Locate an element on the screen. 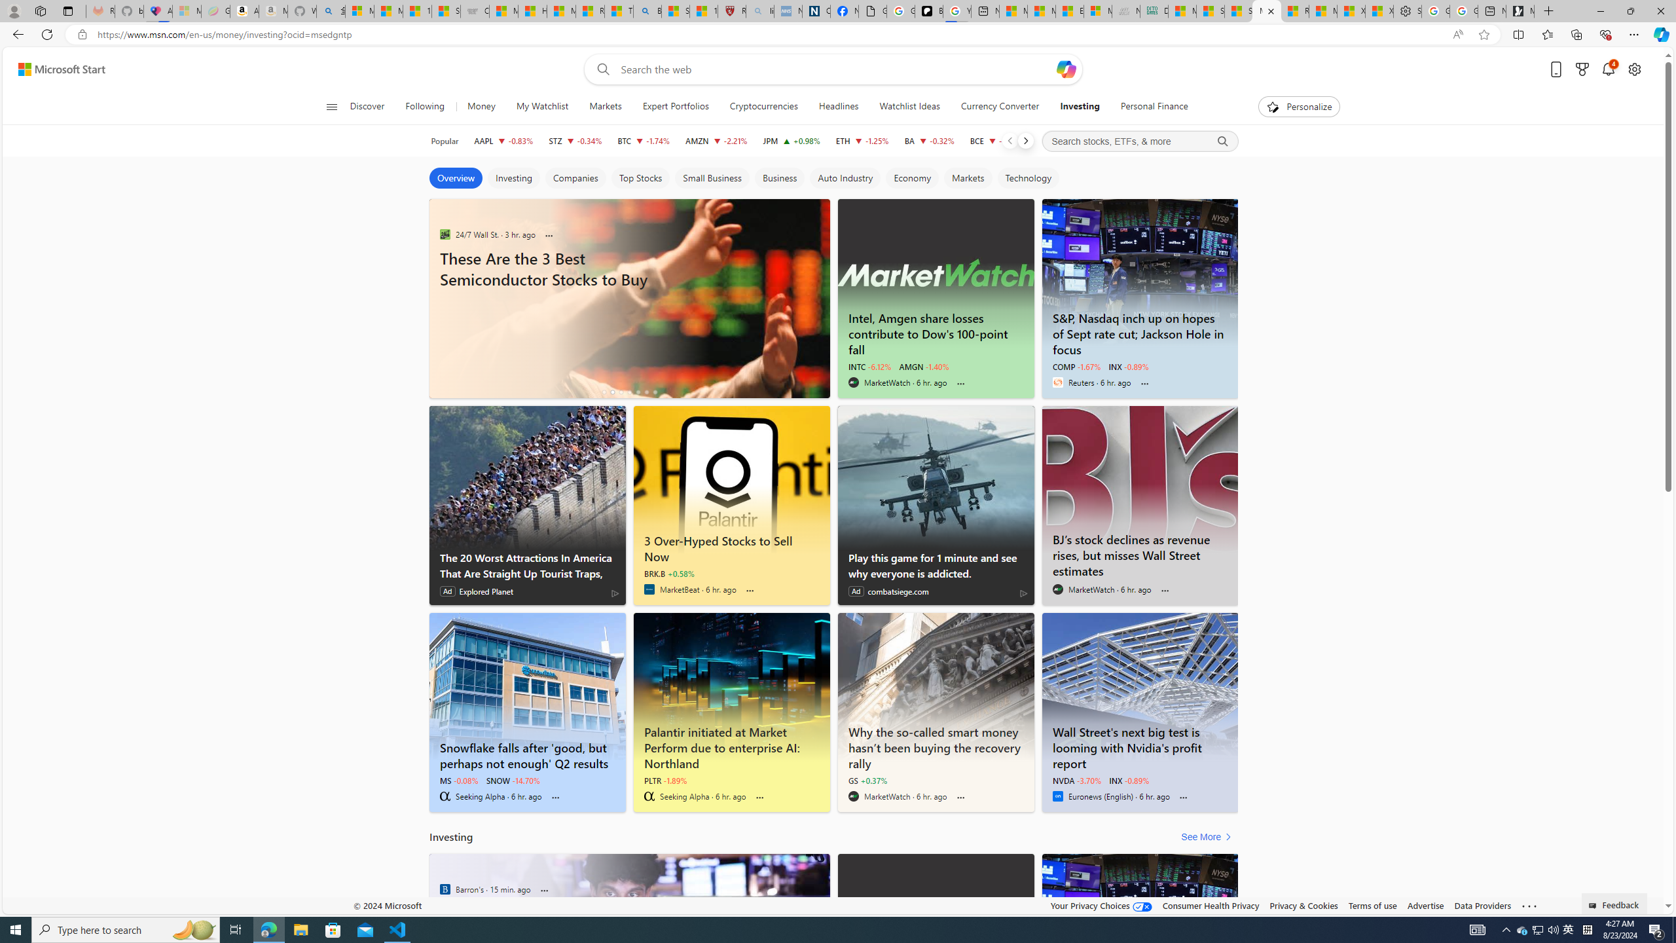 The width and height of the screenshot is (1676, 943). Personal Finance is located at coordinates (1154, 107).